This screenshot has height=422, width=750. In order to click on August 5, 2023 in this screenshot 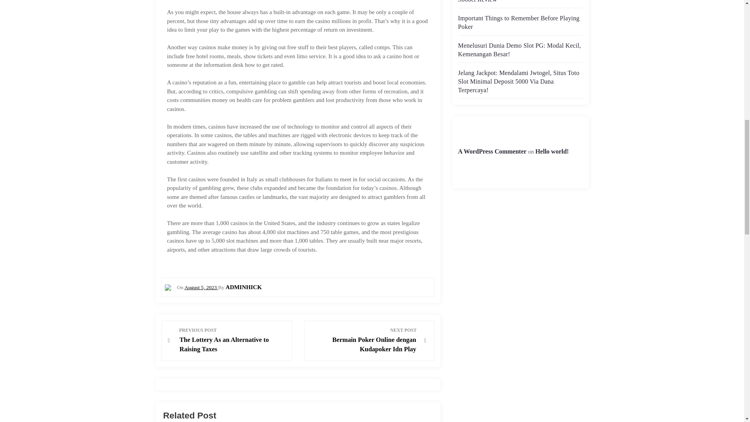, I will do `click(201, 287)`.